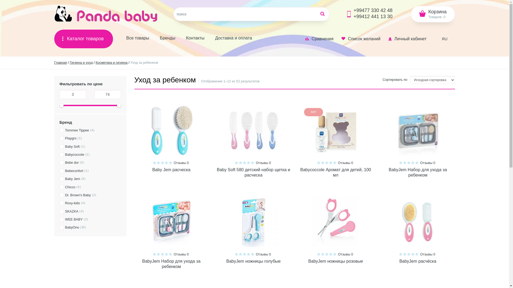 This screenshot has width=513, height=288. I want to click on 0 out of 5 stars, so click(327, 254).